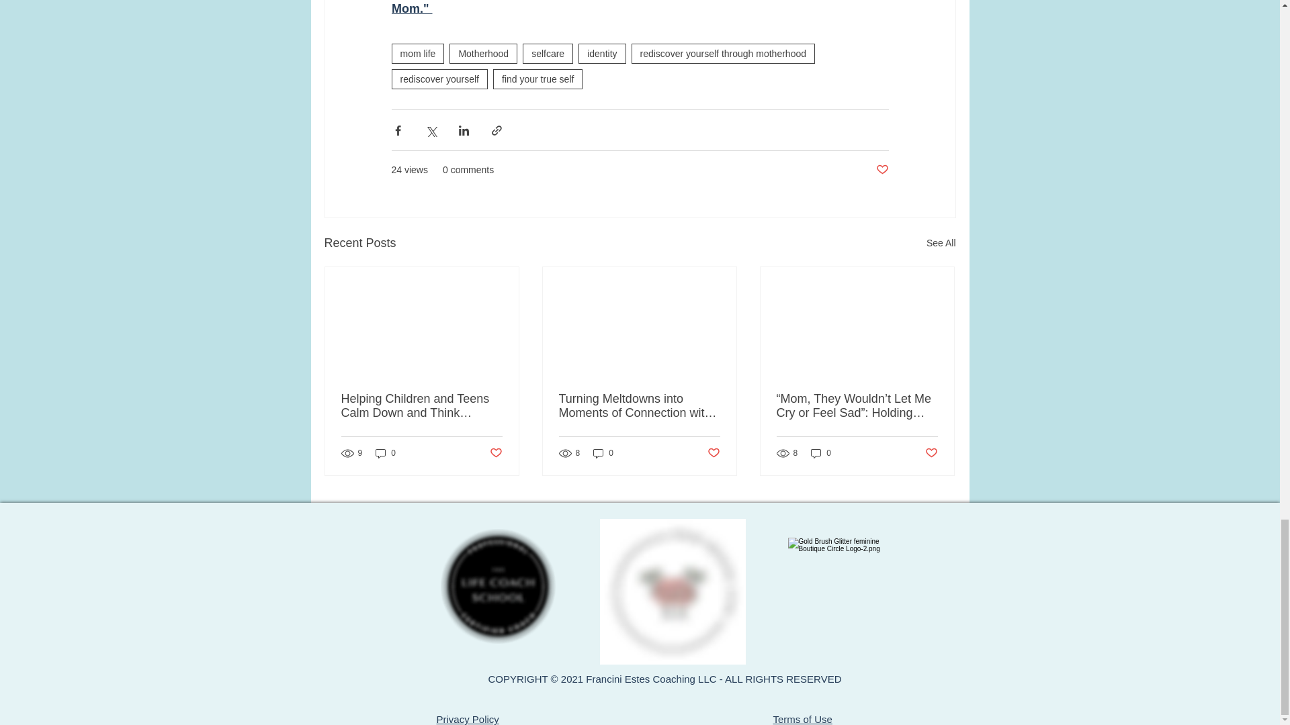 This screenshot has height=725, width=1290. Describe the element at coordinates (537, 79) in the screenshot. I see `find your true self` at that location.